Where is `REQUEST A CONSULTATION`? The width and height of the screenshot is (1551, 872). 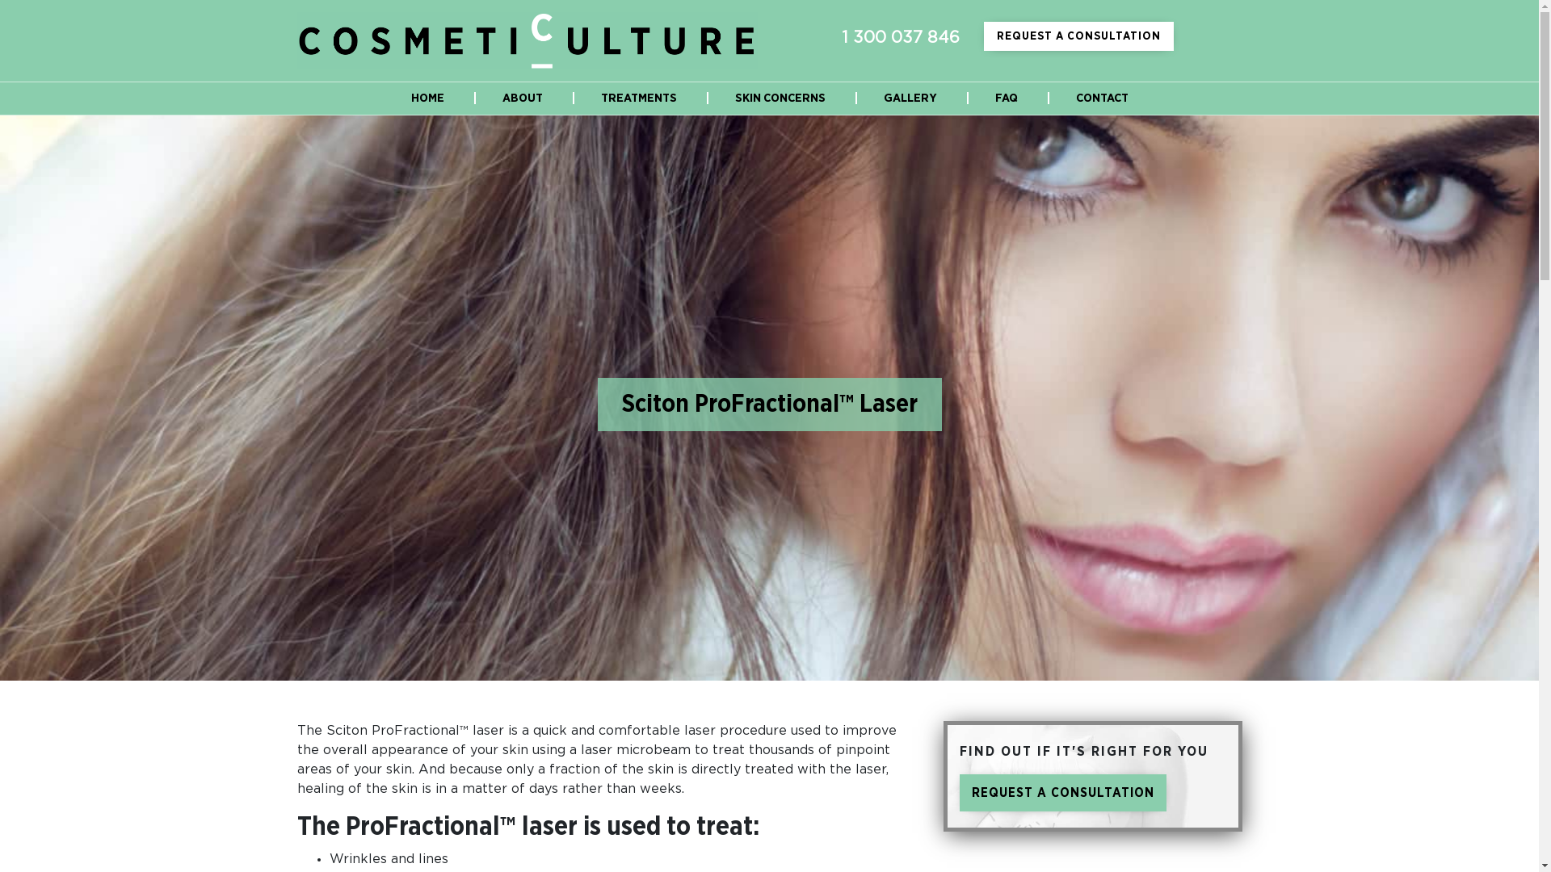 REQUEST A CONSULTATION is located at coordinates (1063, 793).